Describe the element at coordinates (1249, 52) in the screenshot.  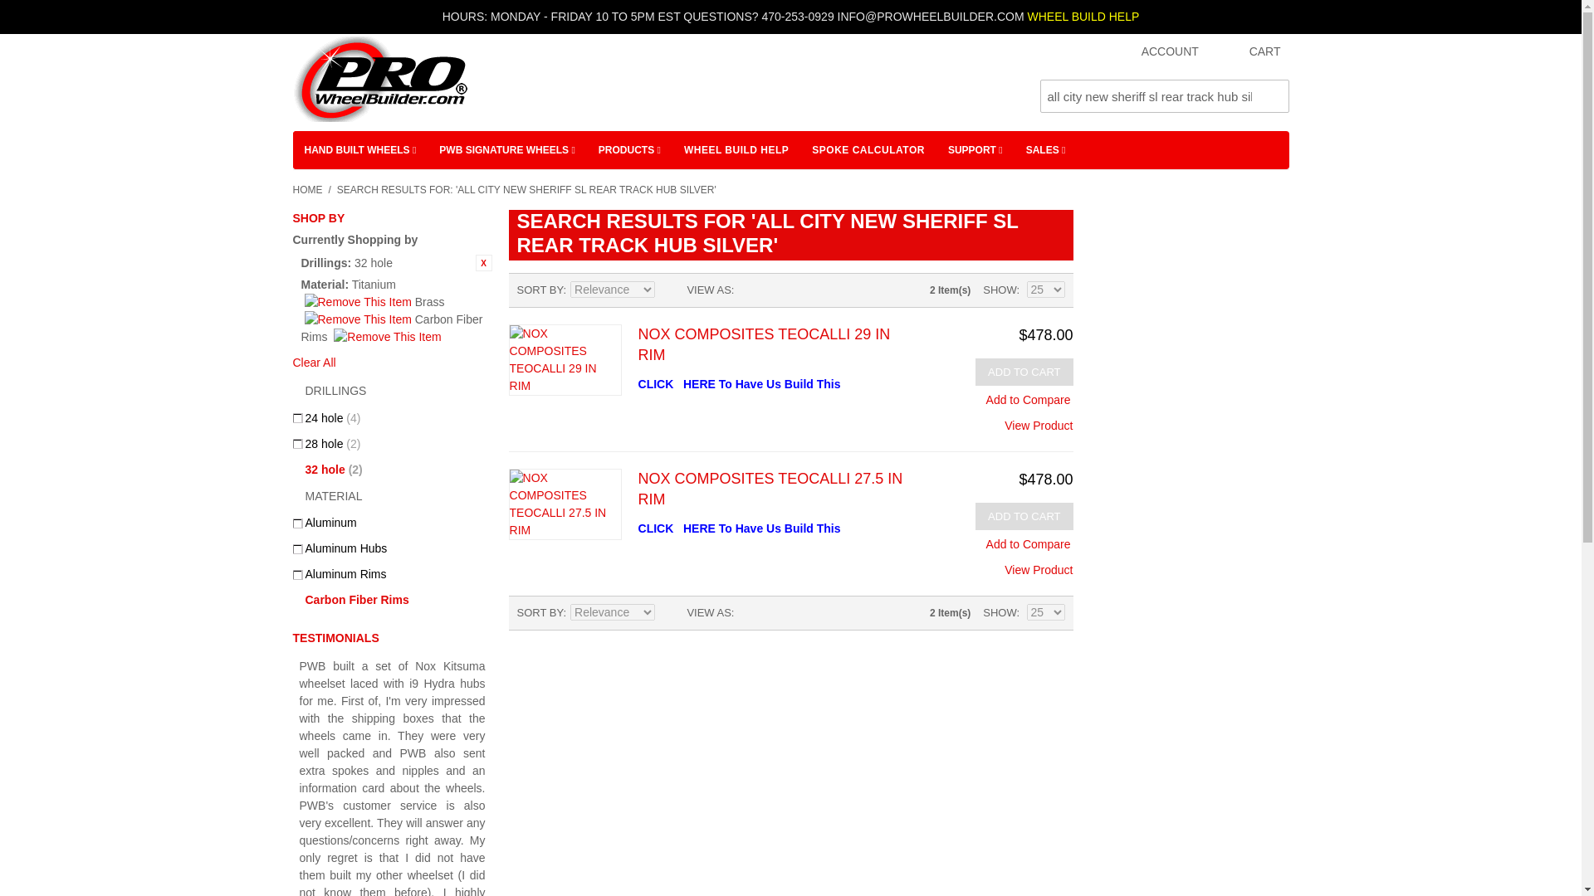
I see `CART` at that location.